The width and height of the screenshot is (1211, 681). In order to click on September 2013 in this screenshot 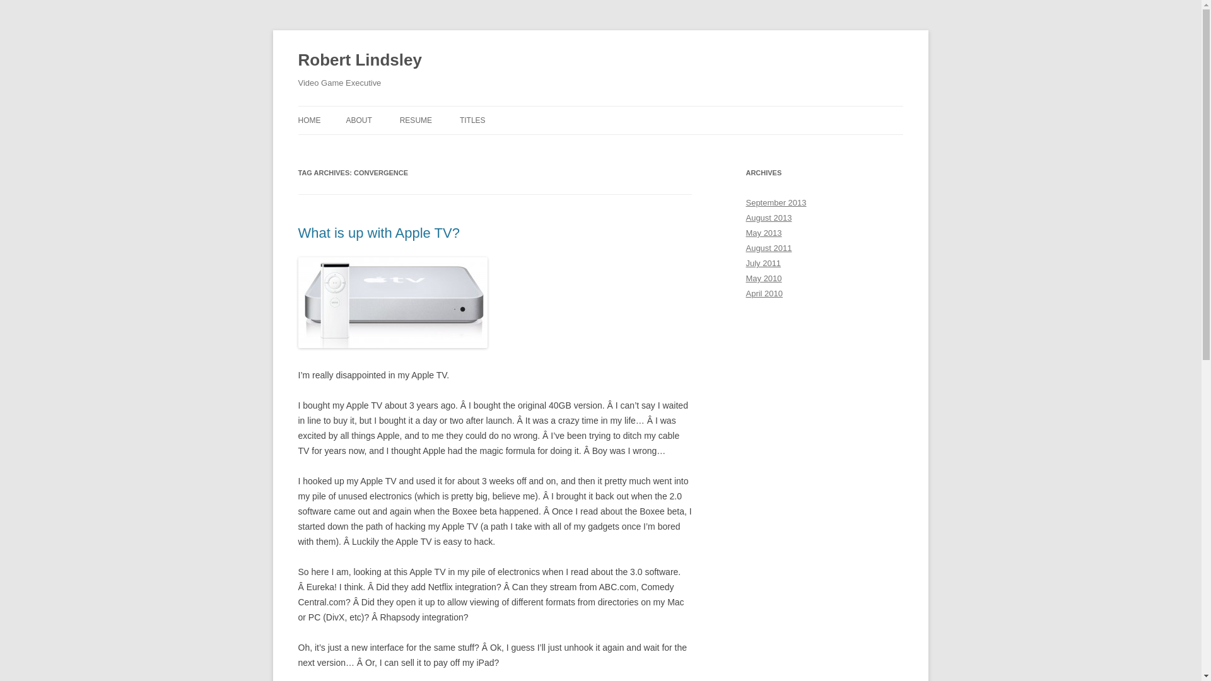, I will do `click(776, 203)`.